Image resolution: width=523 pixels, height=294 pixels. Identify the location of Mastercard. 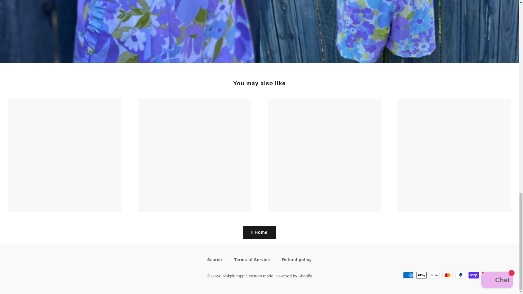
(448, 275).